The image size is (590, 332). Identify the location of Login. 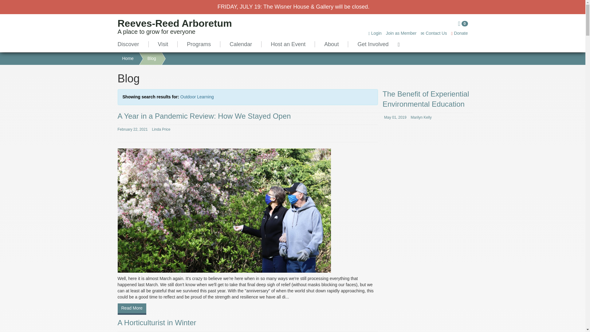
(145, 58).